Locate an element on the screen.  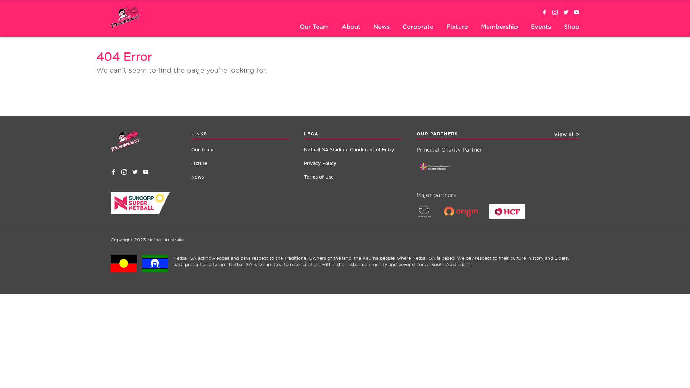
Visit site is located at coordinates (466, 217).